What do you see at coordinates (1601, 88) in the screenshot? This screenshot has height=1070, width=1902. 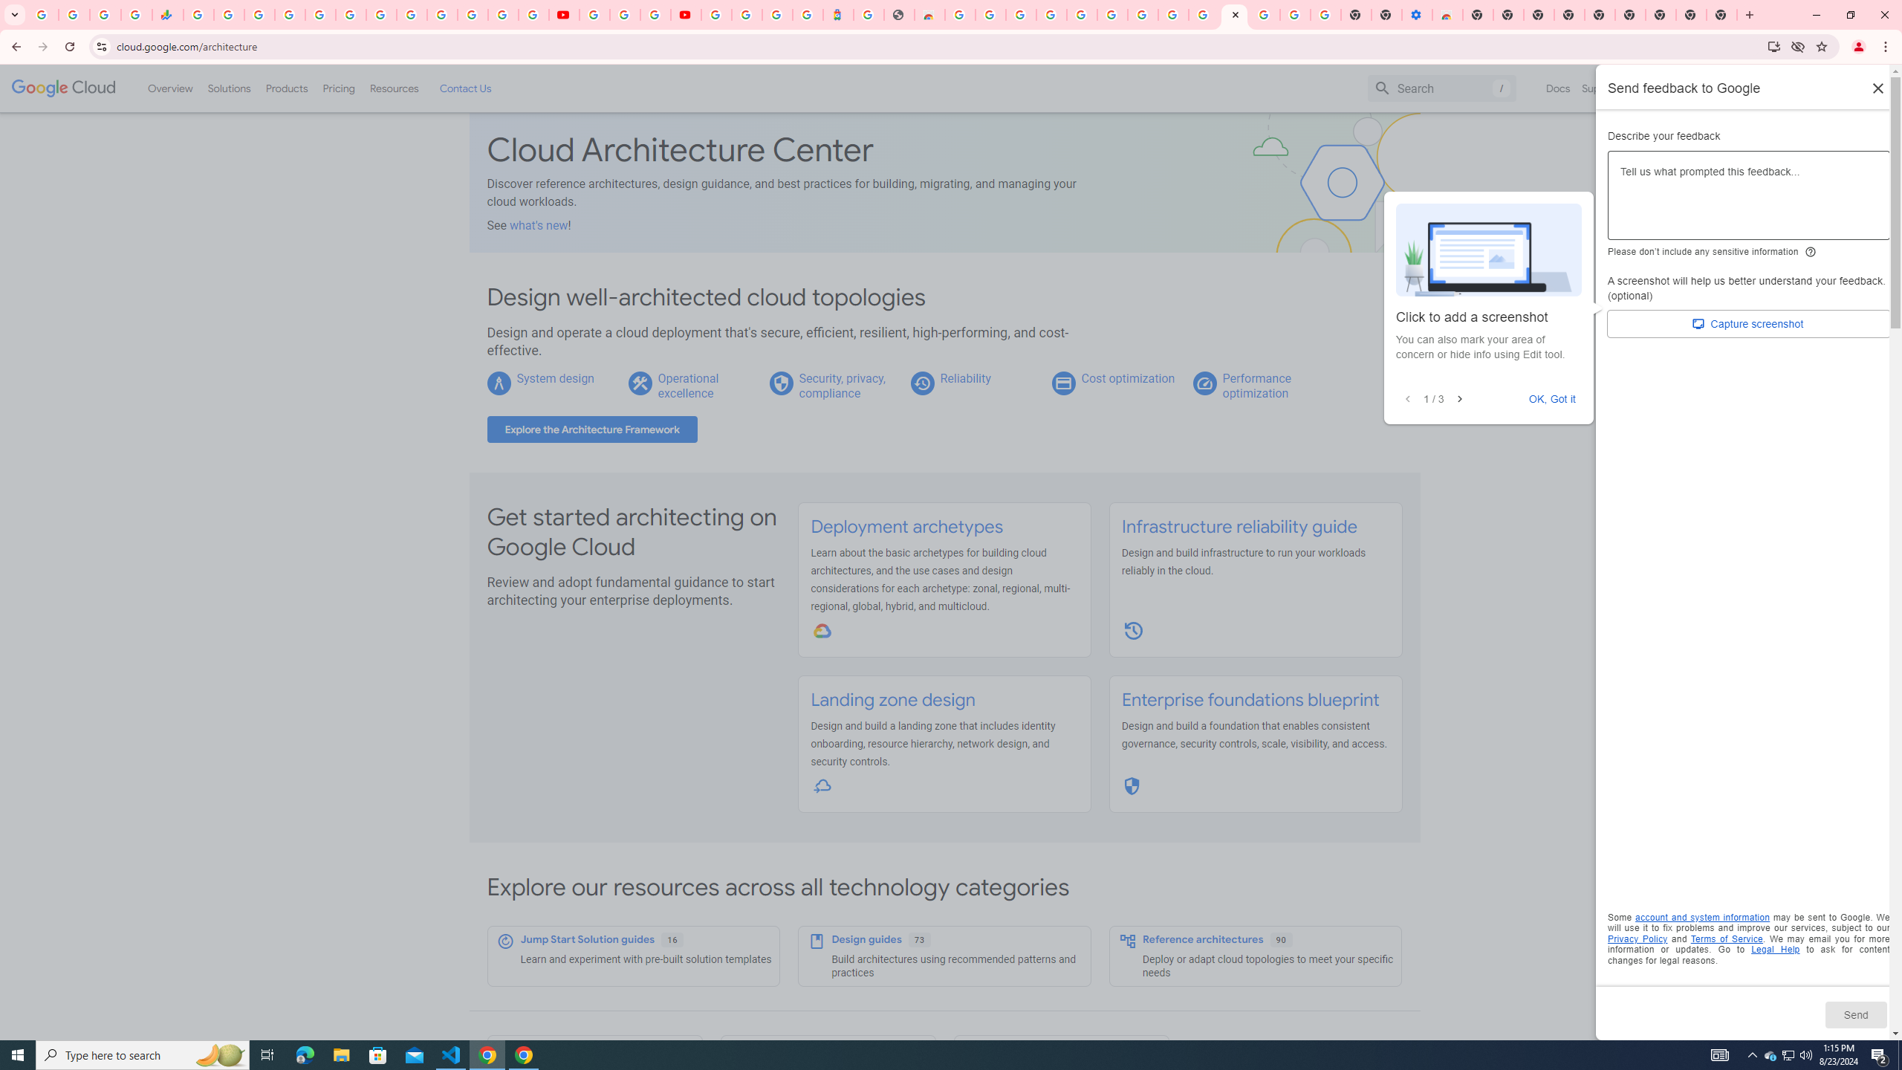 I see `Support` at bounding box center [1601, 88].